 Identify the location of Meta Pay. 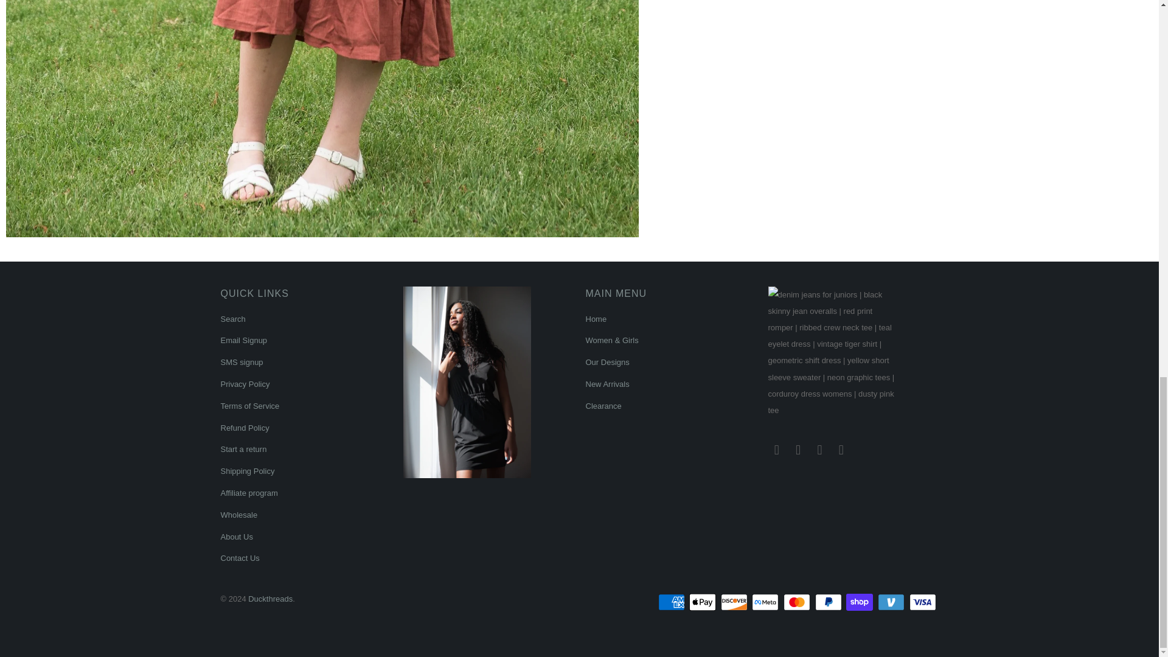
(766, 602).